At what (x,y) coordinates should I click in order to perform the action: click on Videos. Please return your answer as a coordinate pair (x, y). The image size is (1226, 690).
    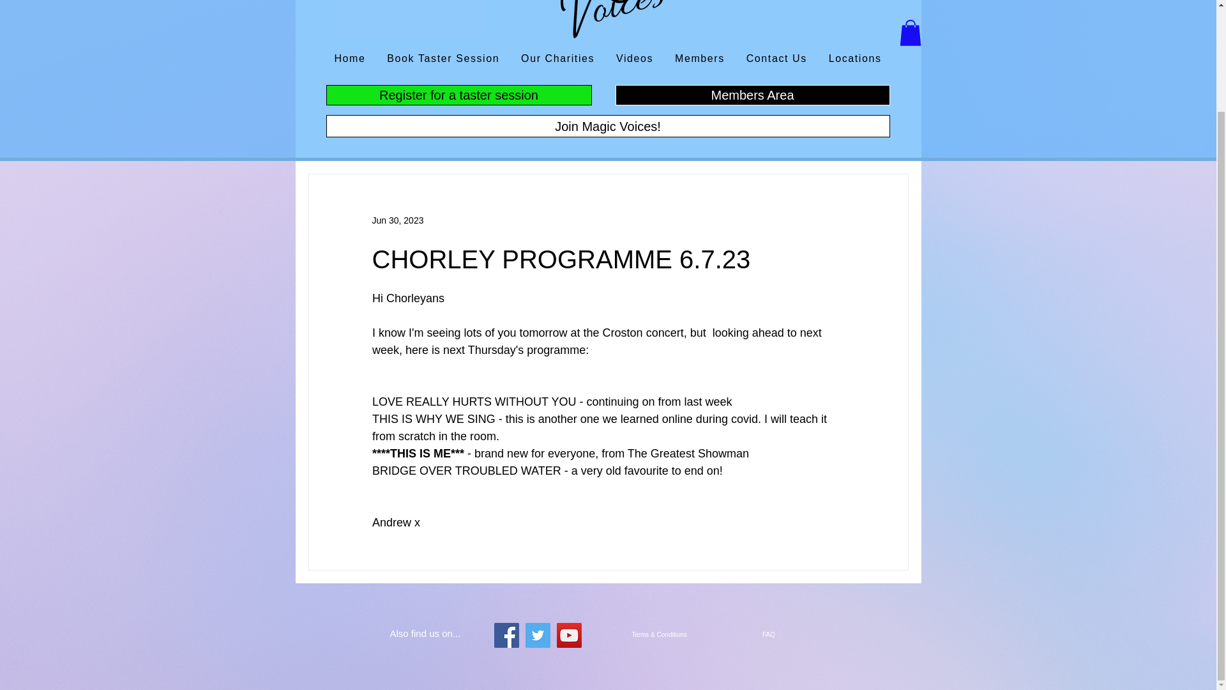
    Looking at the image, I should click on (635, 59).